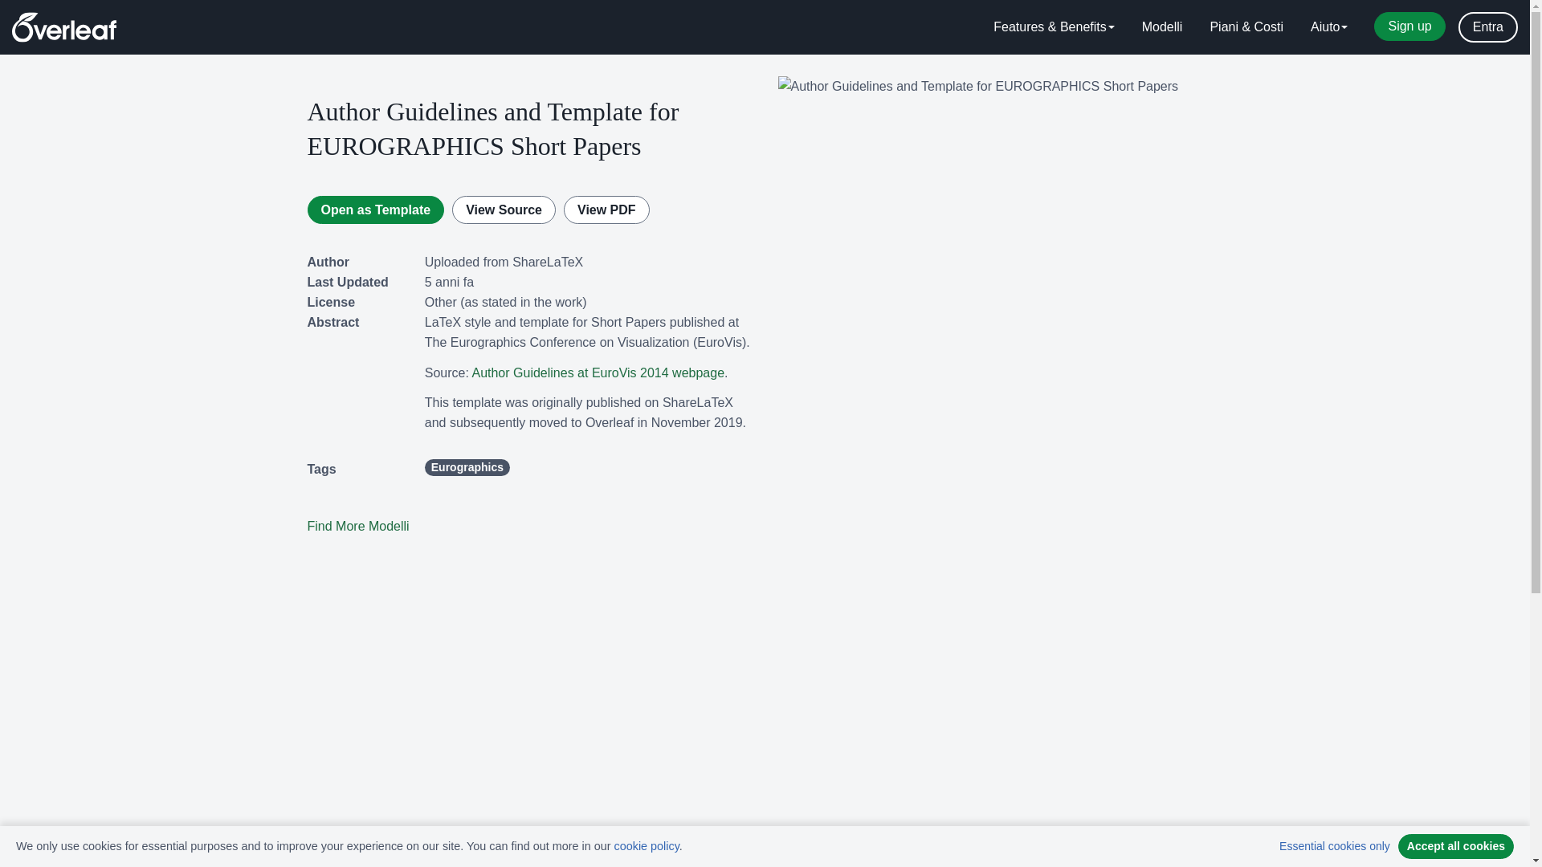  I want to click on Entra, so click(1487, 27).